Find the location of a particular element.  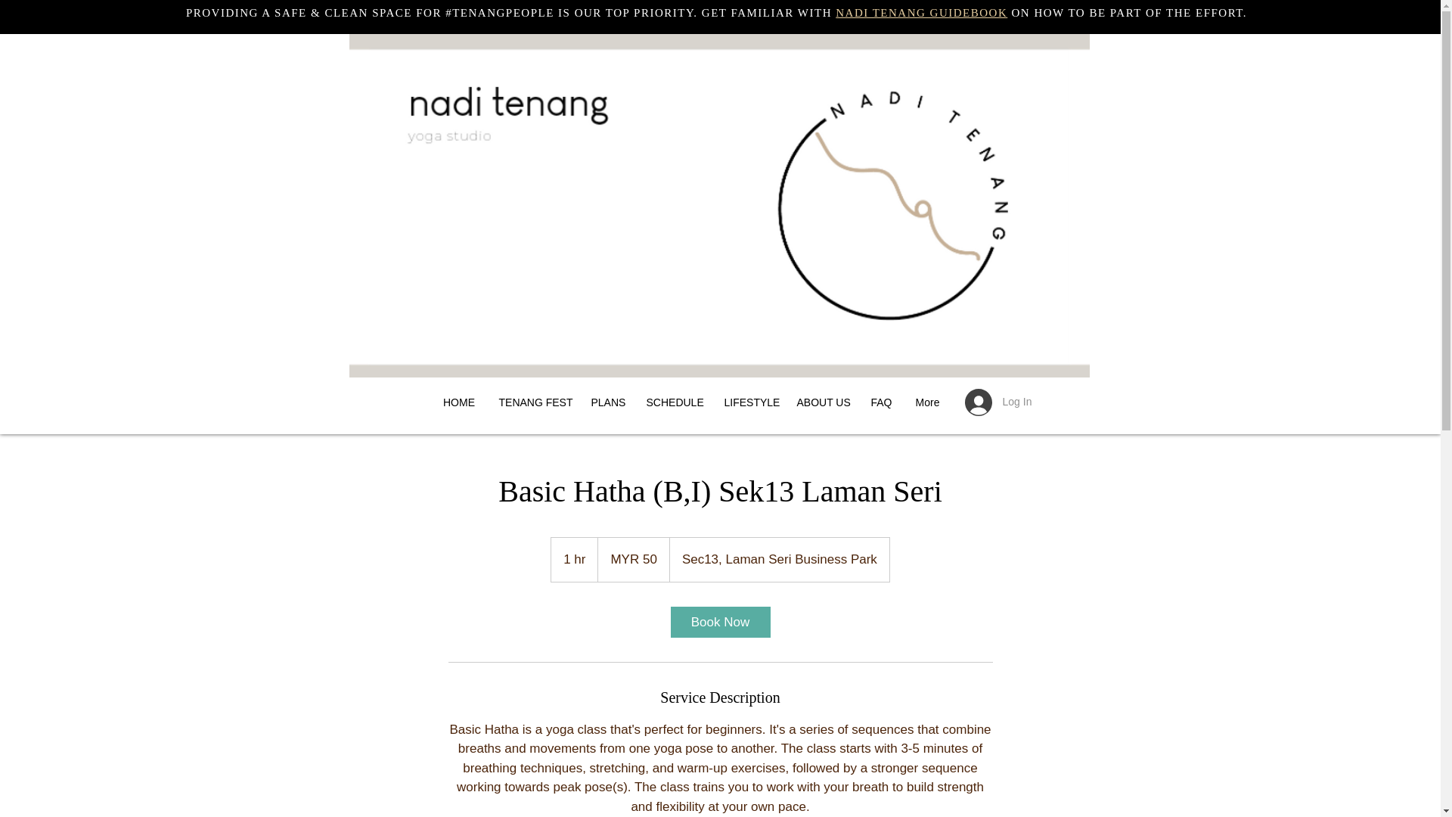

Book Now is located at coordinates (719, 622).